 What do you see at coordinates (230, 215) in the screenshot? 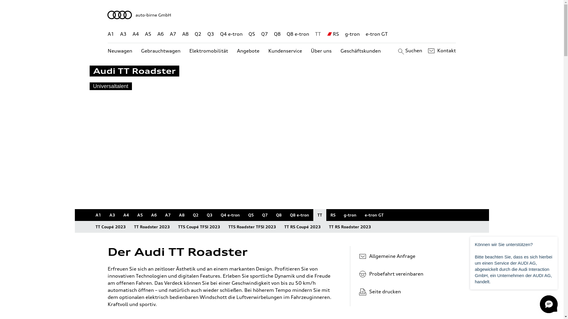
I see `Q4 e-tron` at bounding box center [230, 215].